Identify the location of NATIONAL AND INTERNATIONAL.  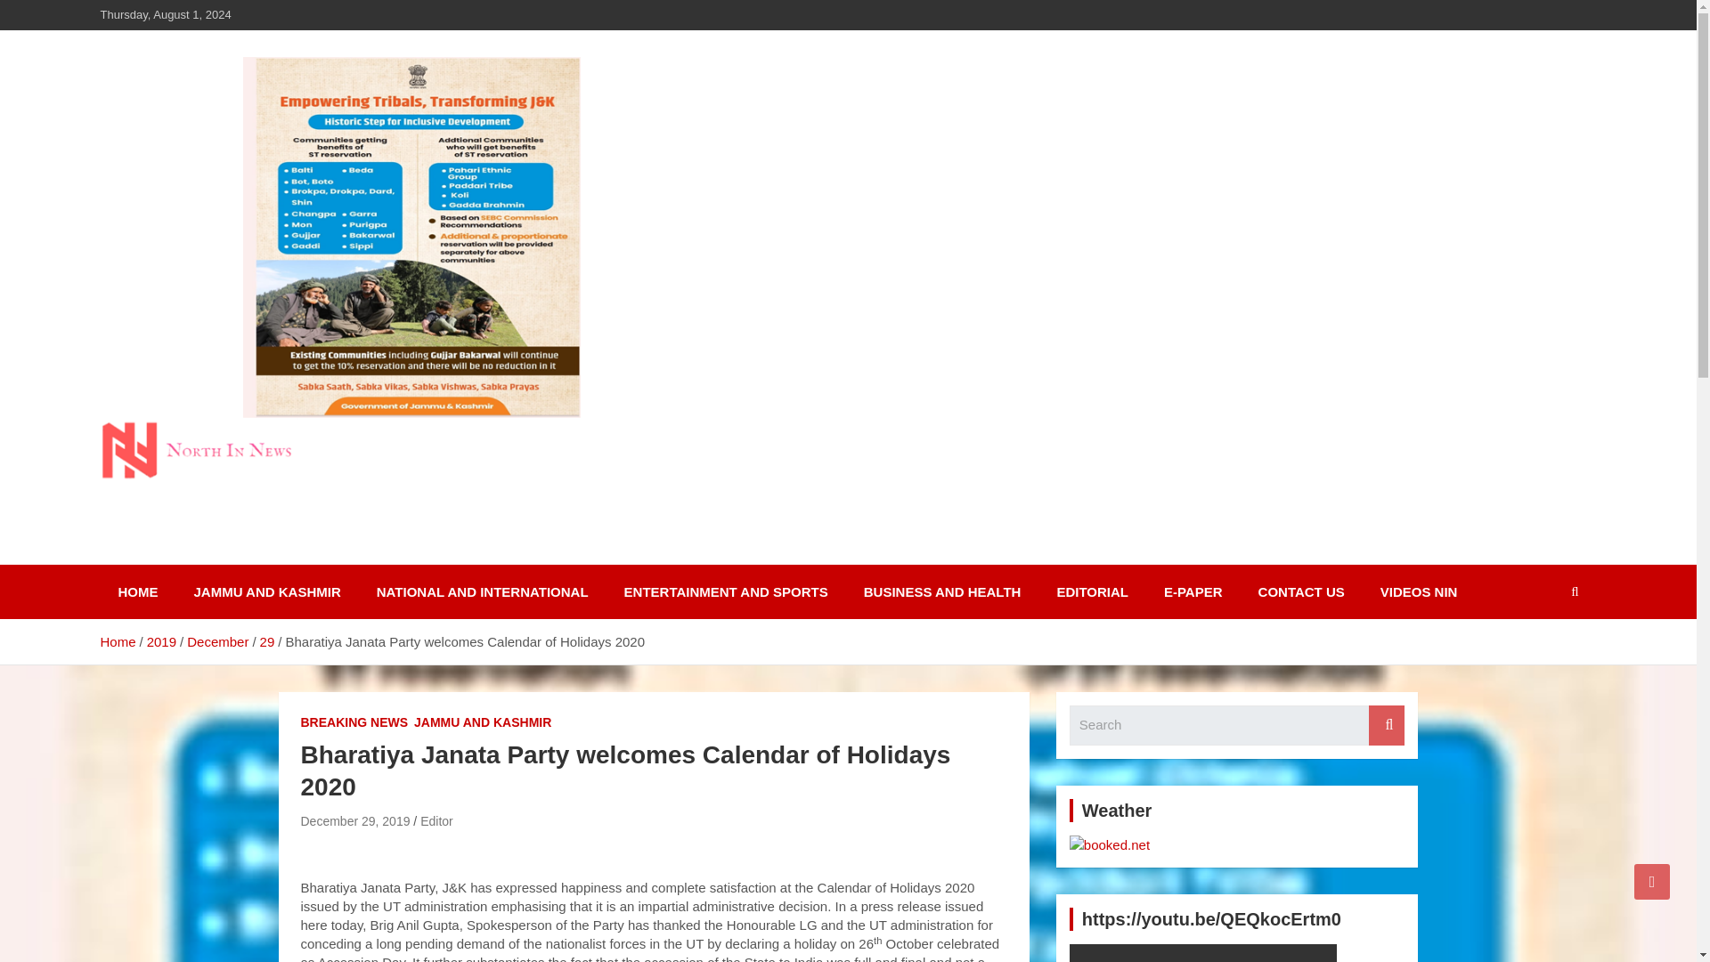
(483, 591).